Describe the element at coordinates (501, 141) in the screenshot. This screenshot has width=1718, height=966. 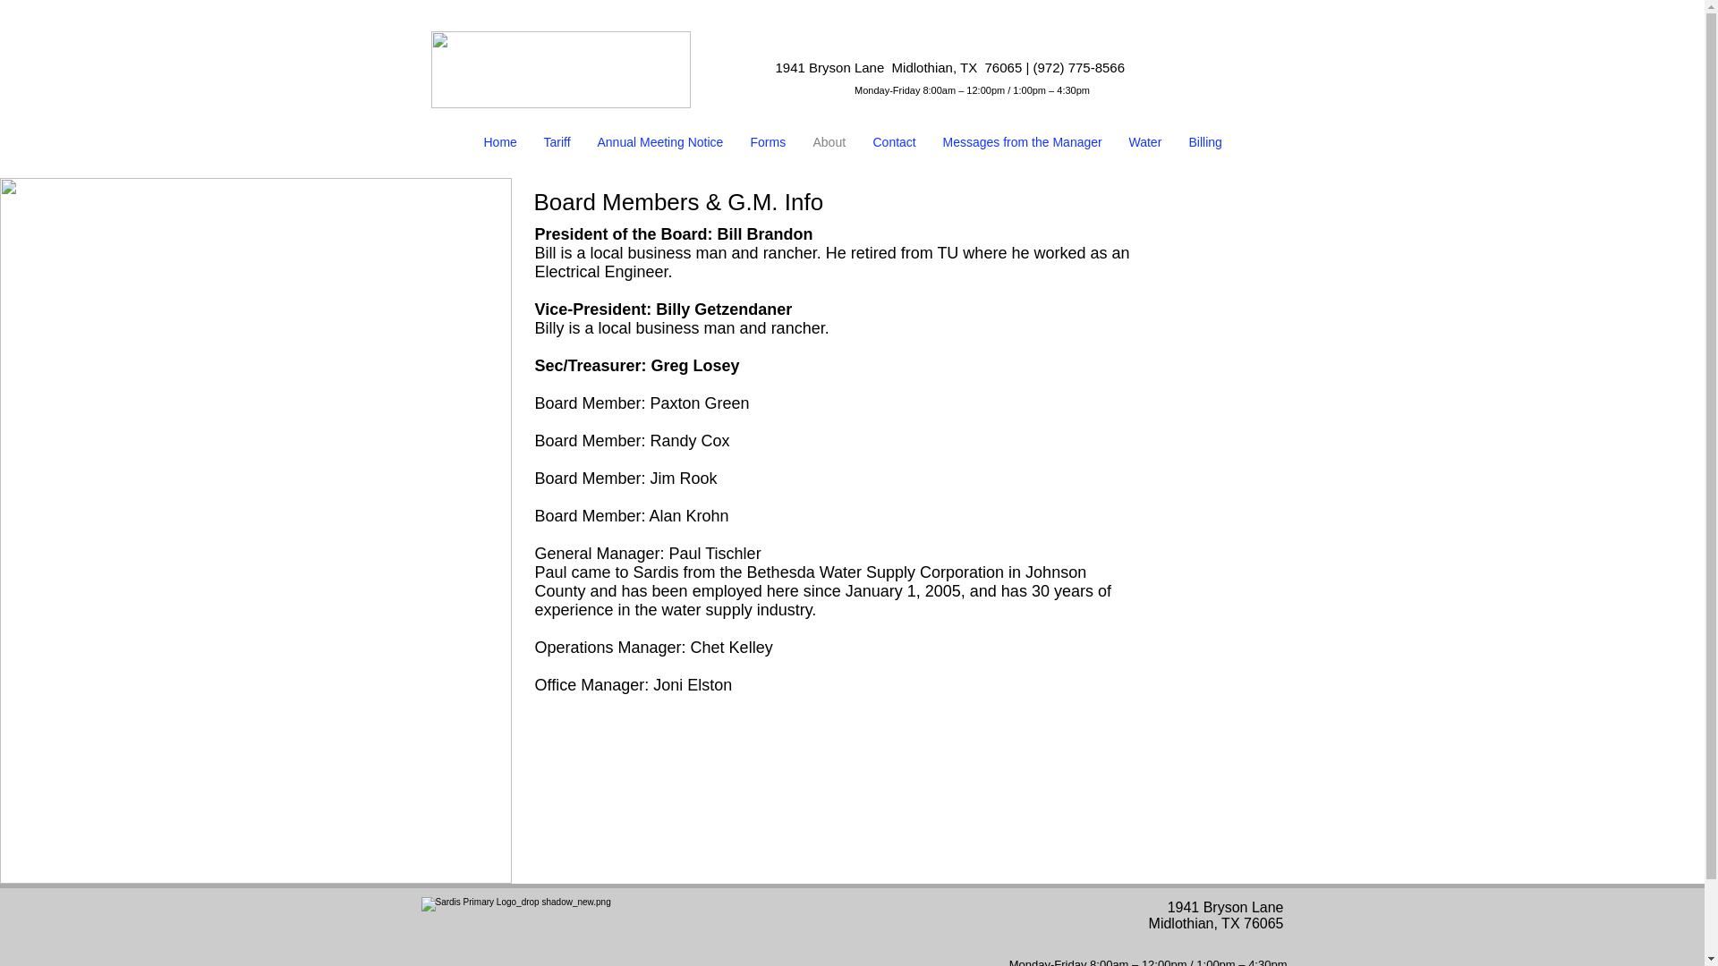
I see `Home` at that location.